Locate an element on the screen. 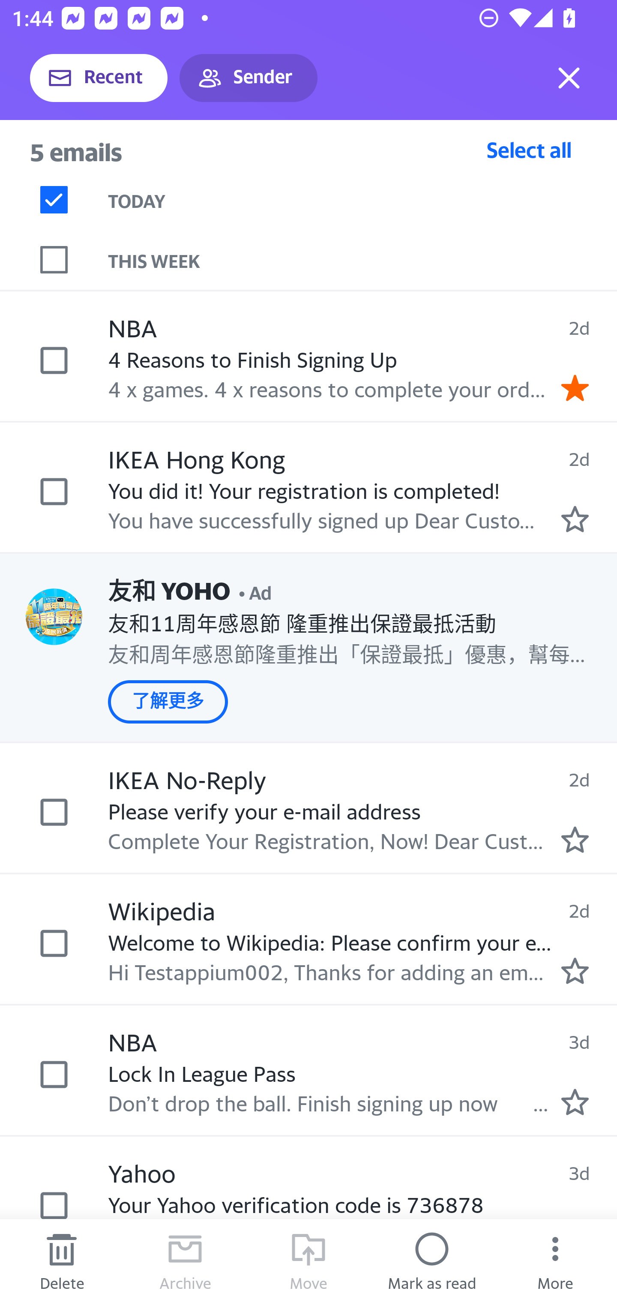 Image resolution: width=617 pixels, height=1303 pixels. Delete is located at coordinates (62, 1261).